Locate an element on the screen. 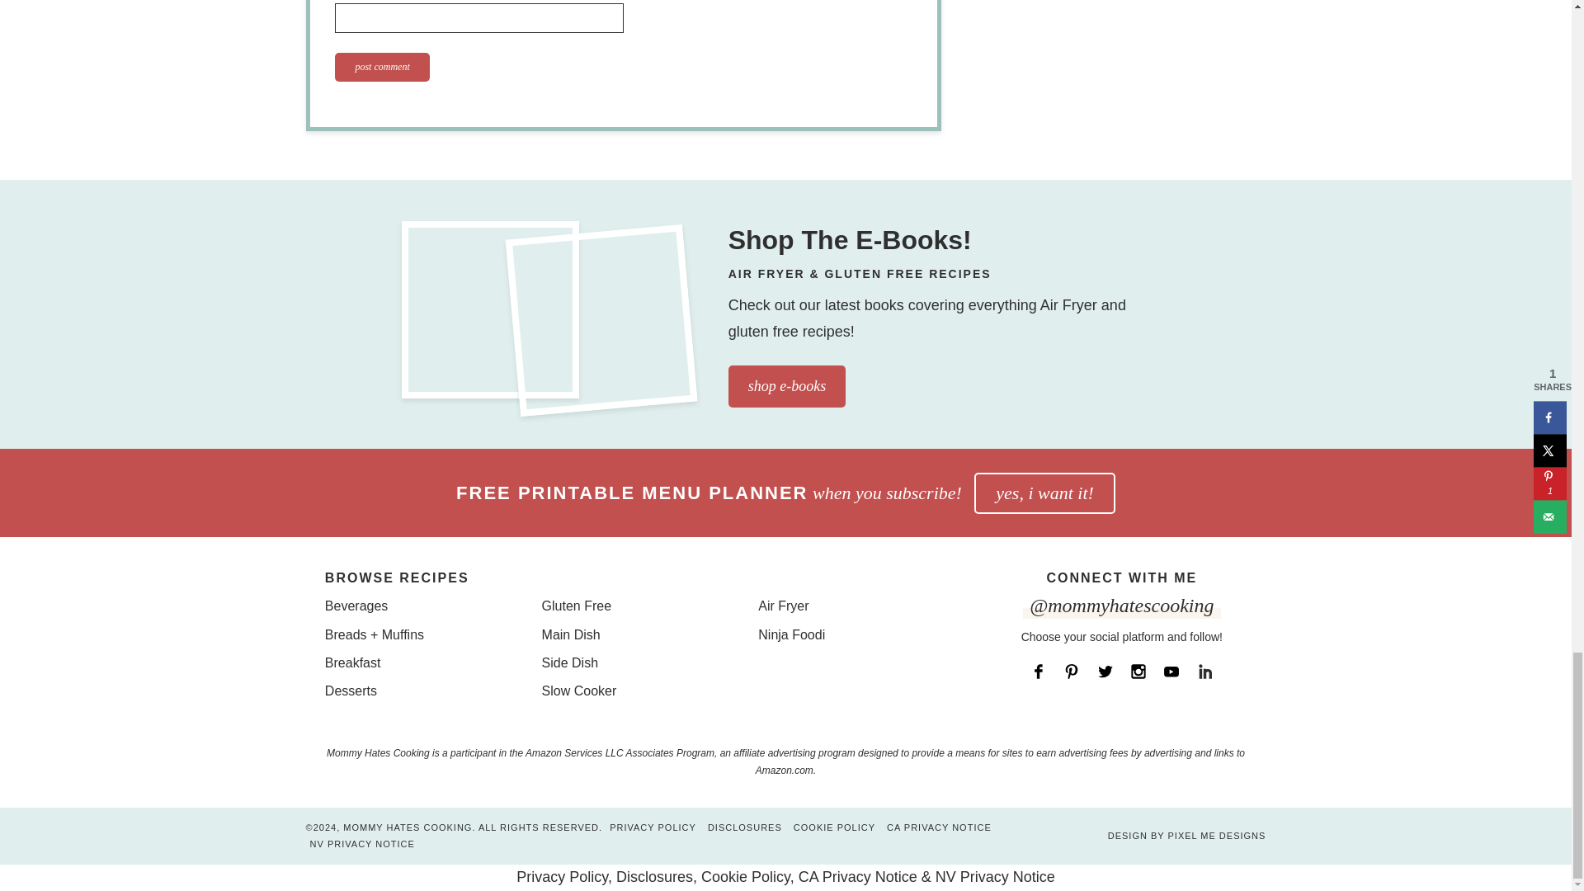 This screenshot has width=1584, height=891. Post Comment is located at coordinates (381, 67).